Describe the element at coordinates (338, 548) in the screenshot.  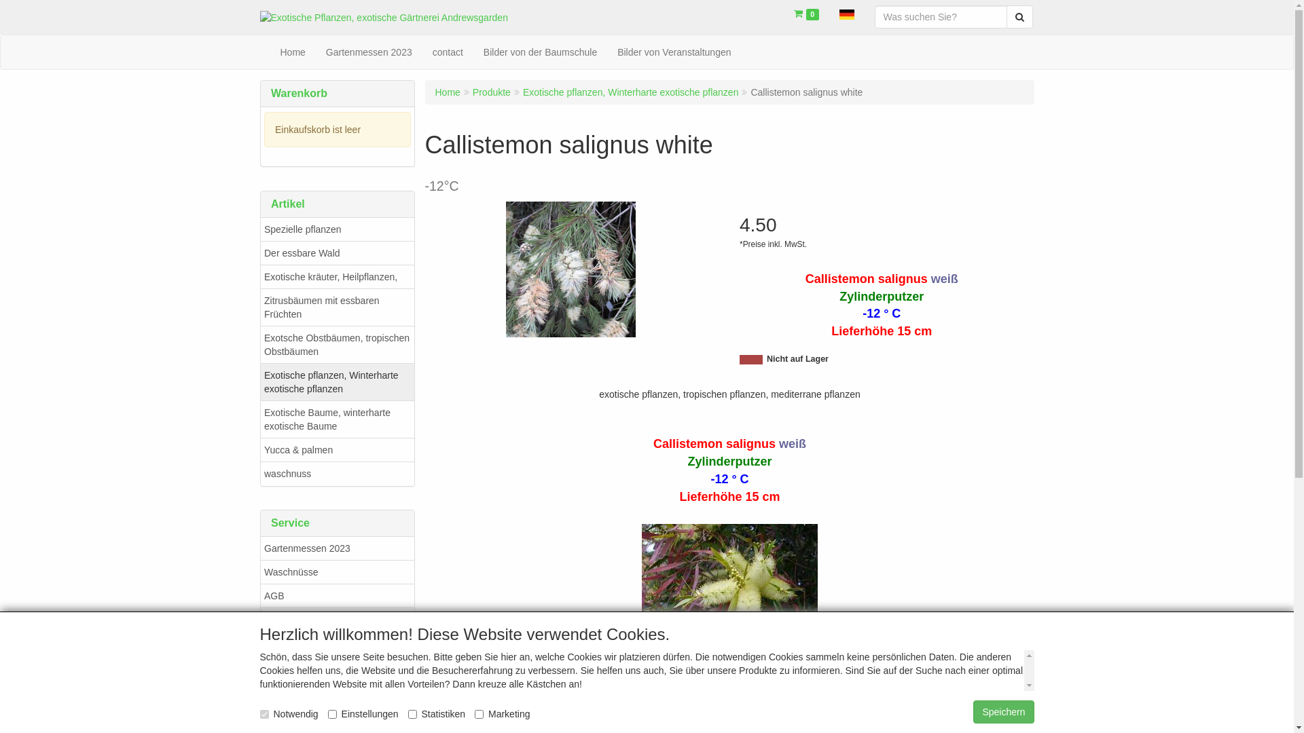
I see `Gartenmessen 2023` at that location.